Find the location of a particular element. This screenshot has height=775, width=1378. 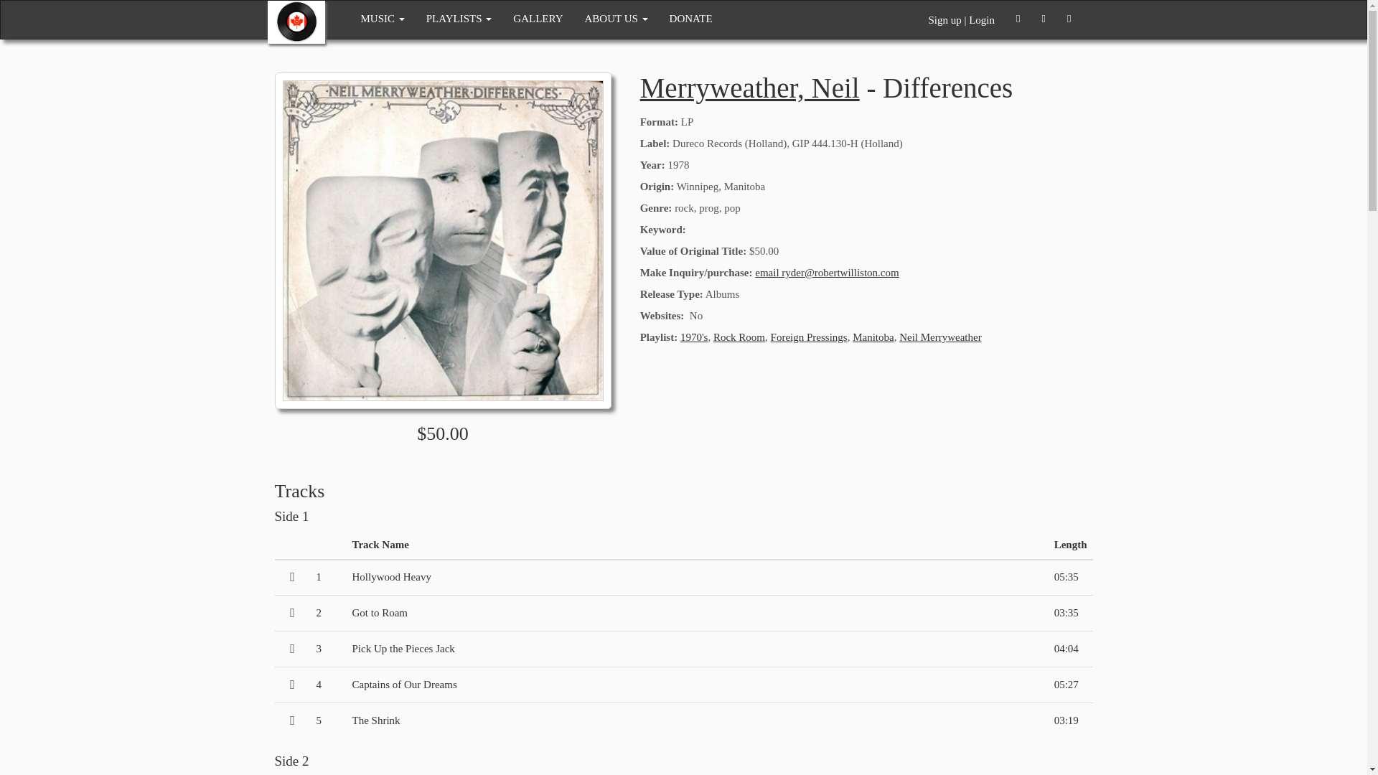

Sign up is located at coordinates (944, 20).